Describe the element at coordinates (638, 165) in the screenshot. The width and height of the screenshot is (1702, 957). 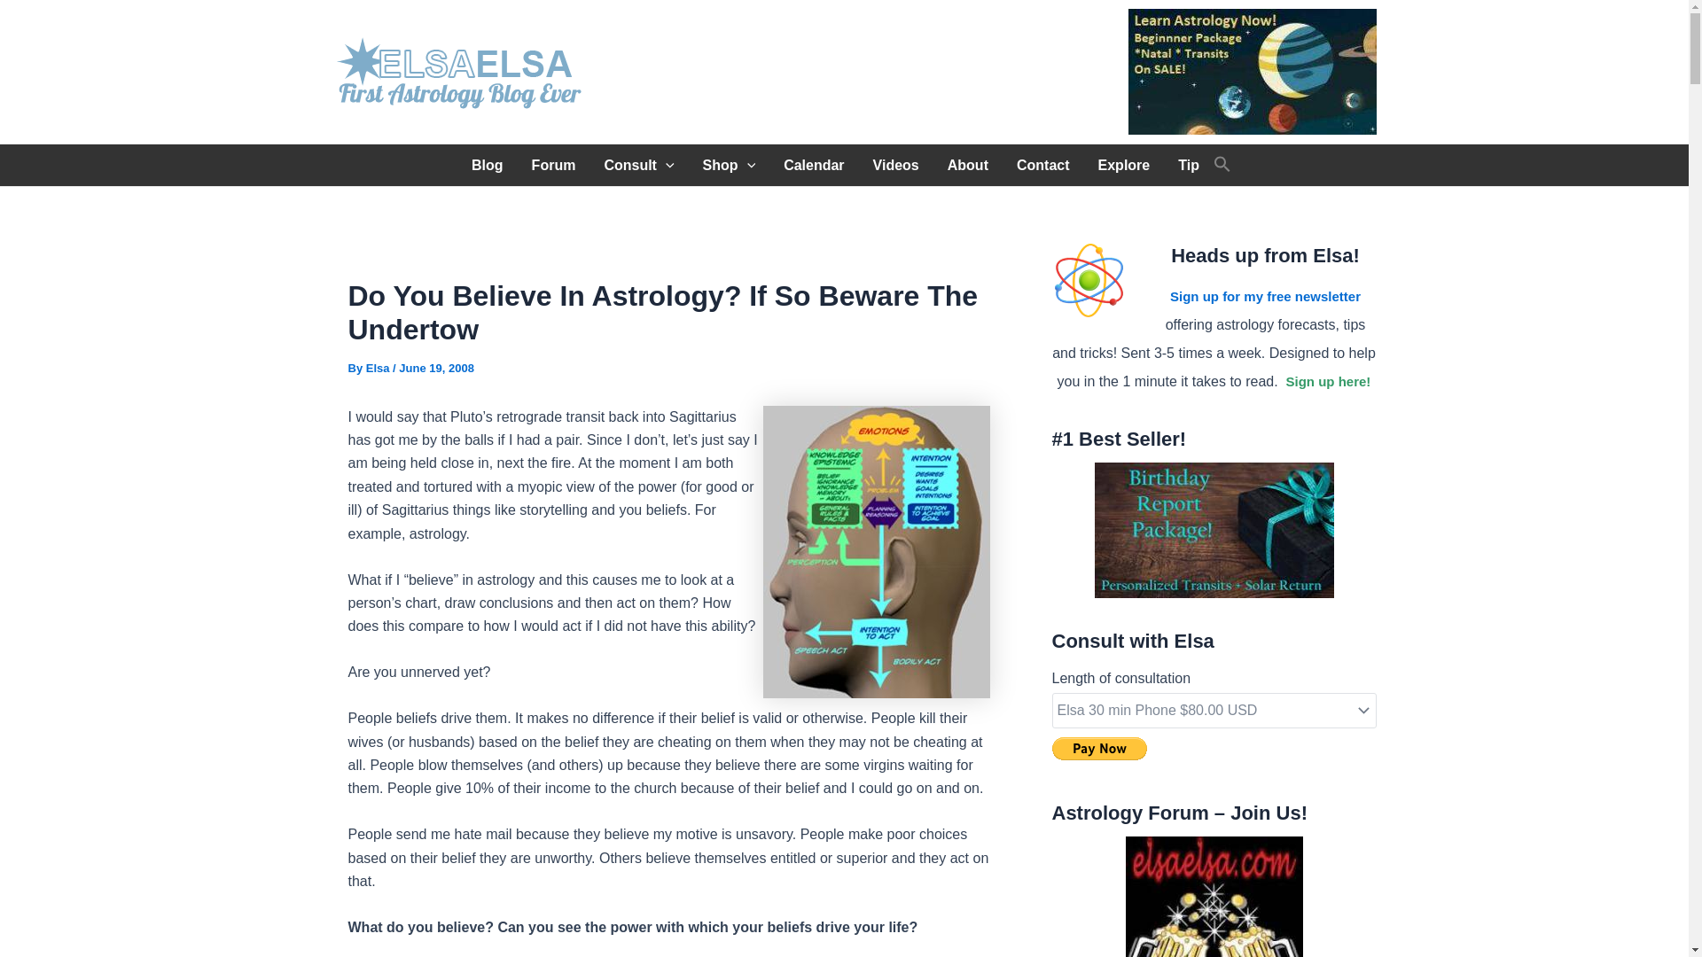
I see `Consult` at that location.